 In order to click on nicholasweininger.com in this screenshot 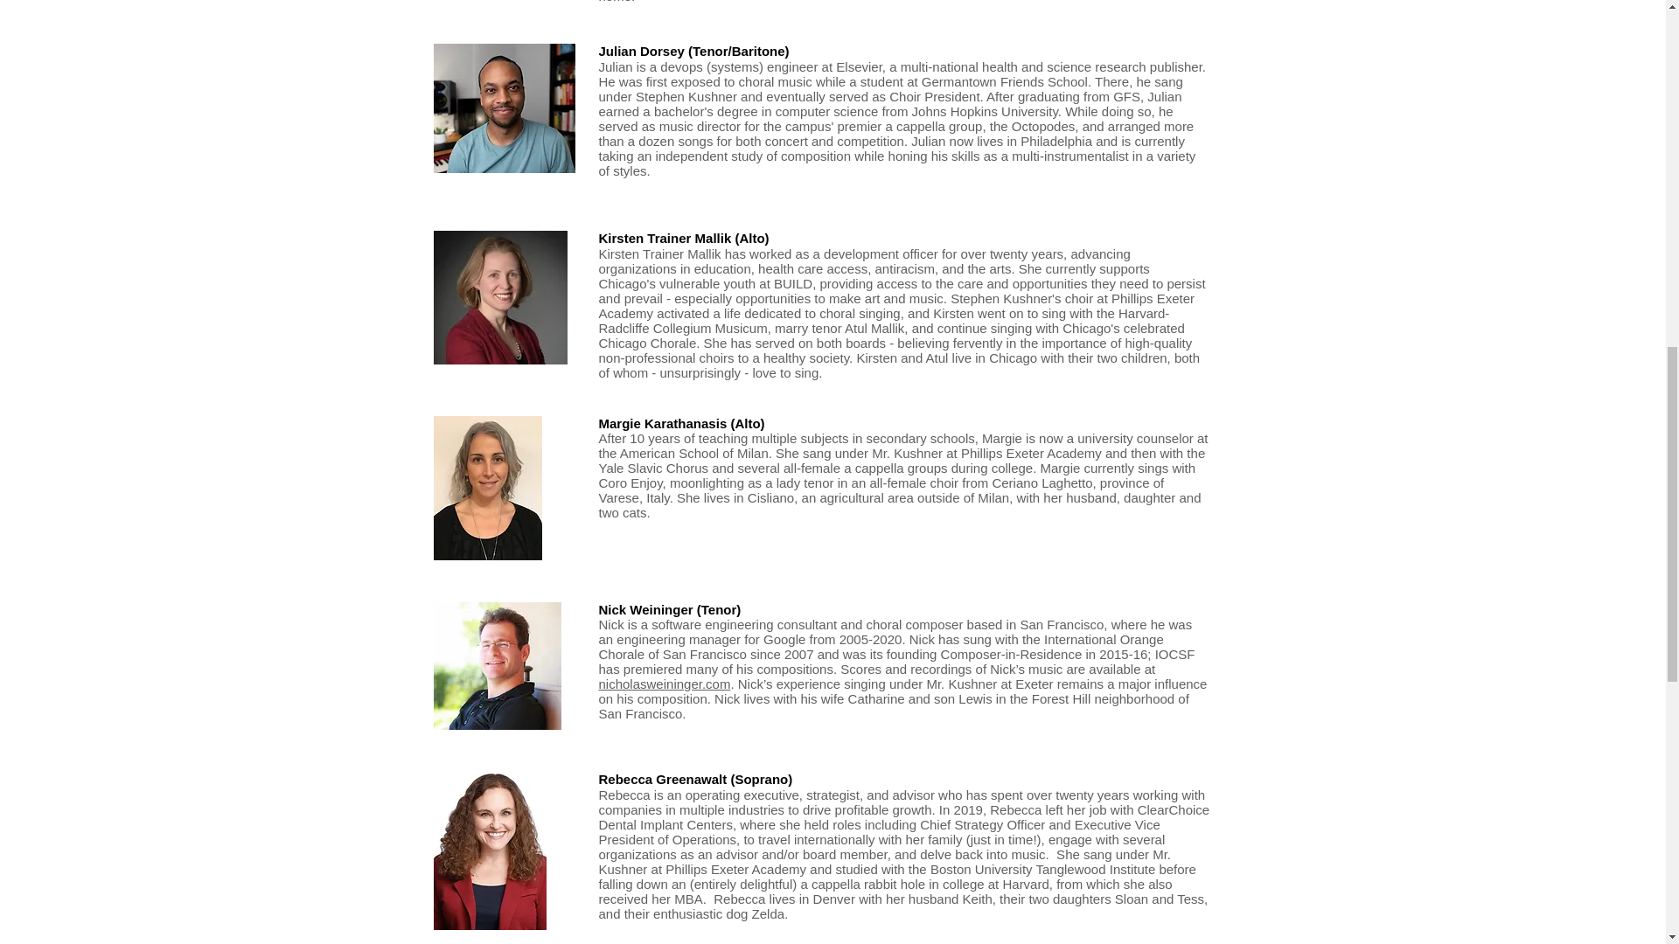, I will do `click(664, 684)`.